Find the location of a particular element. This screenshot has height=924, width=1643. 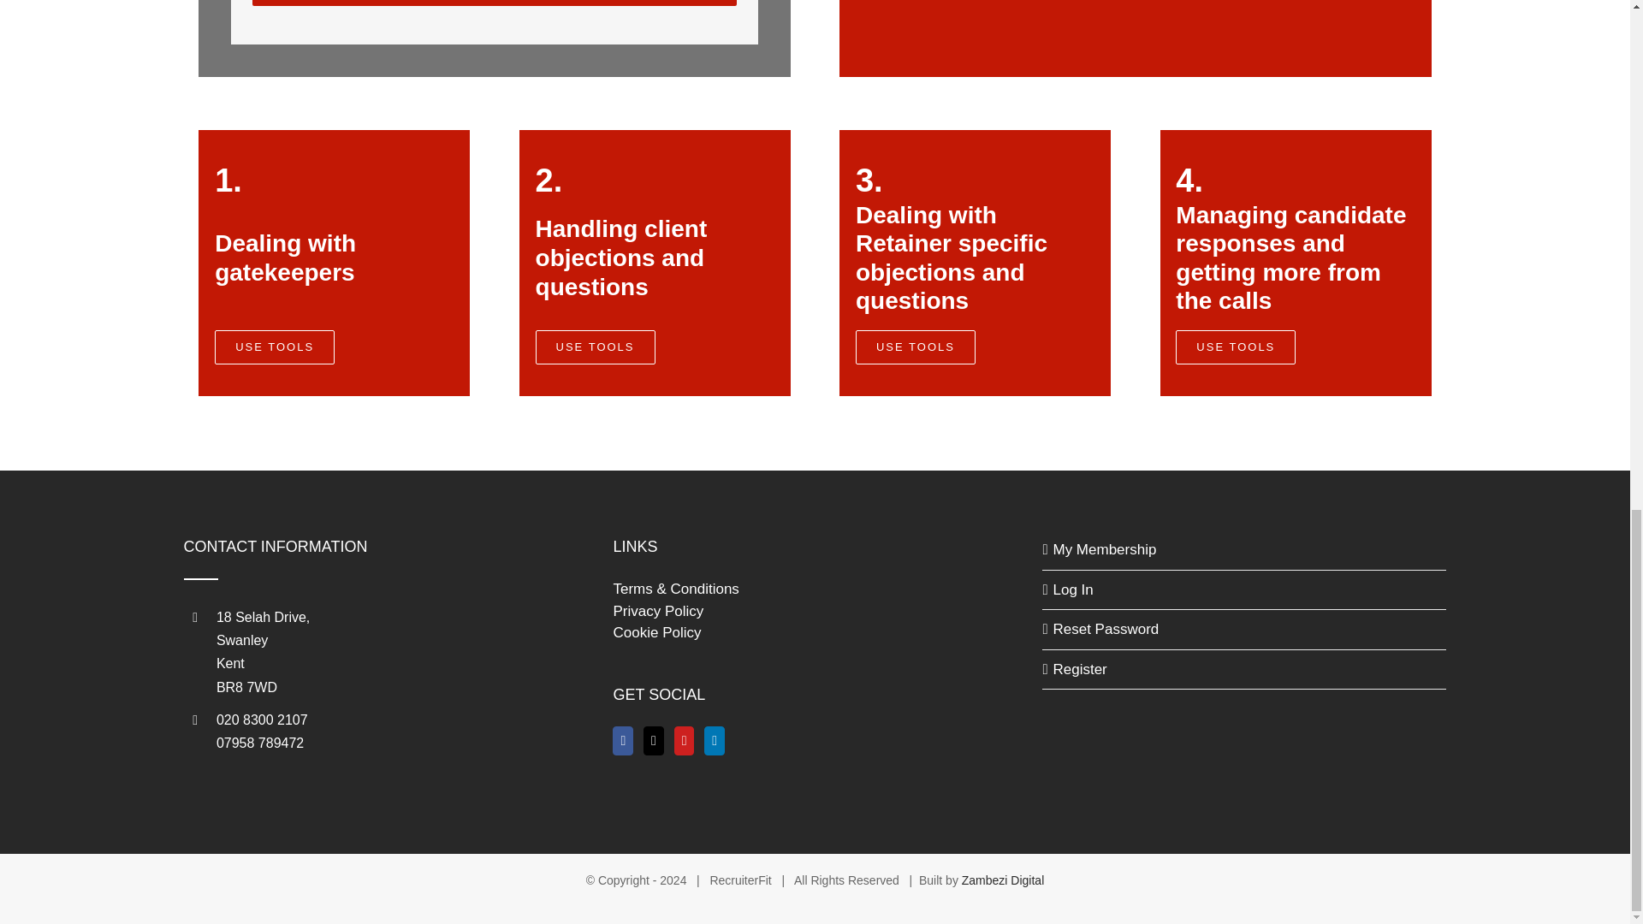

USE TOOLS is located at coordinates (275, 346).